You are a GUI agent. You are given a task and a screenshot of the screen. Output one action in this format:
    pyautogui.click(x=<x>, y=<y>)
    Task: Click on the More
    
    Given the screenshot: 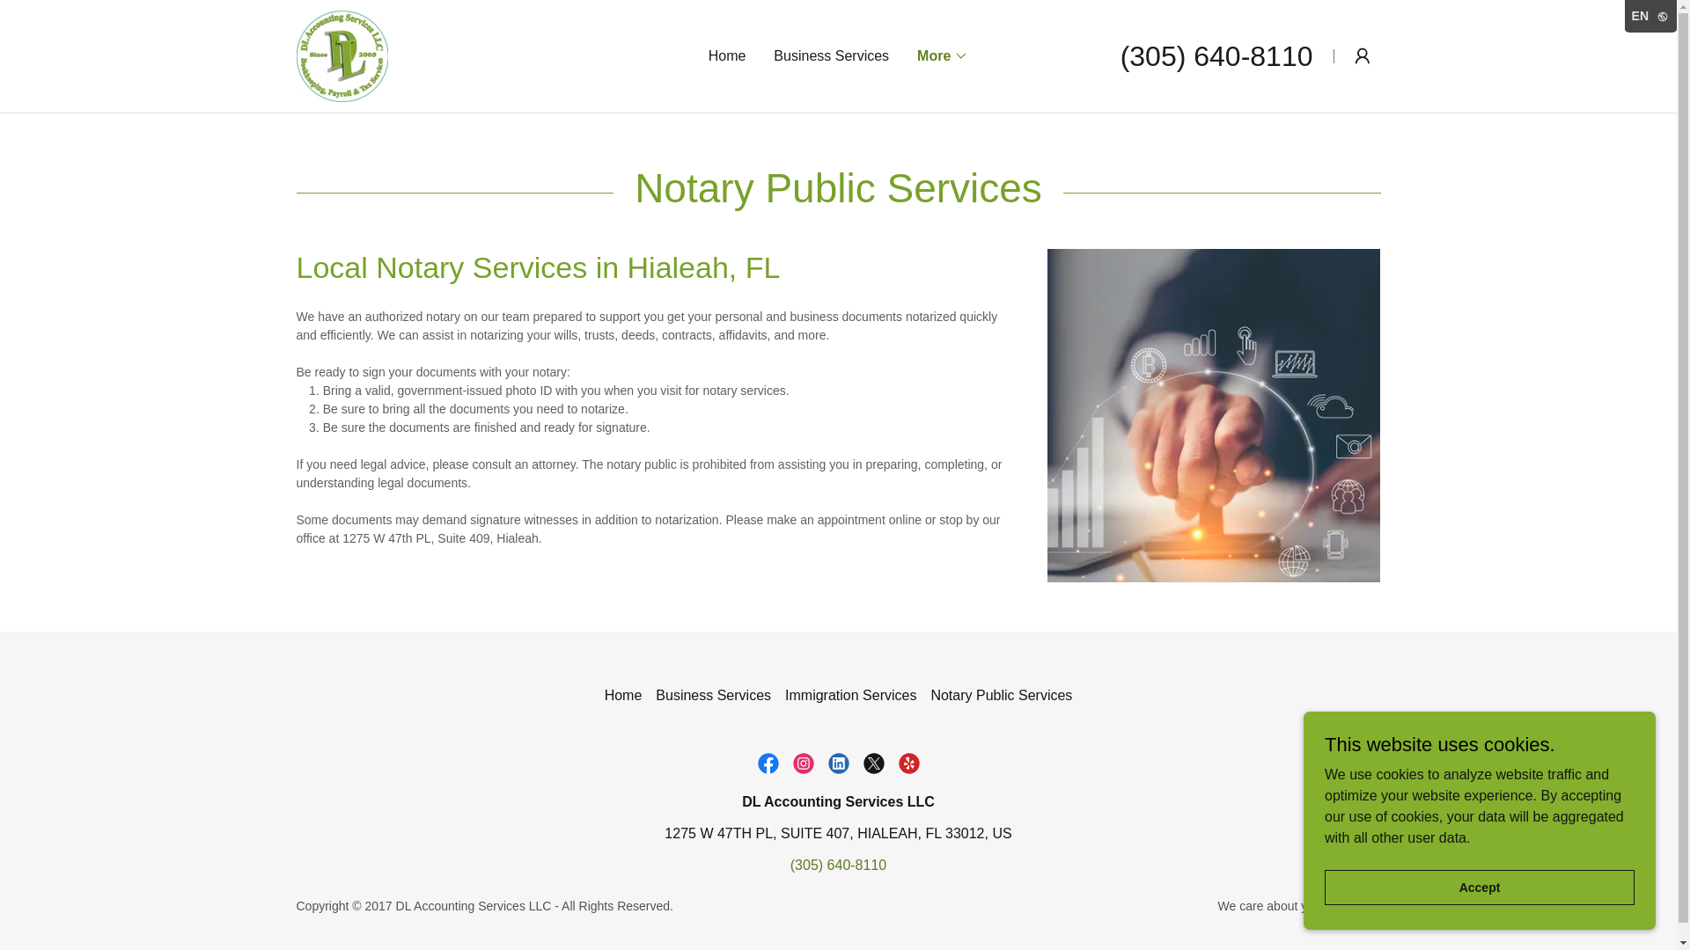 What is the action you would take?
    pyautogui.click(x=943, y=55)
    